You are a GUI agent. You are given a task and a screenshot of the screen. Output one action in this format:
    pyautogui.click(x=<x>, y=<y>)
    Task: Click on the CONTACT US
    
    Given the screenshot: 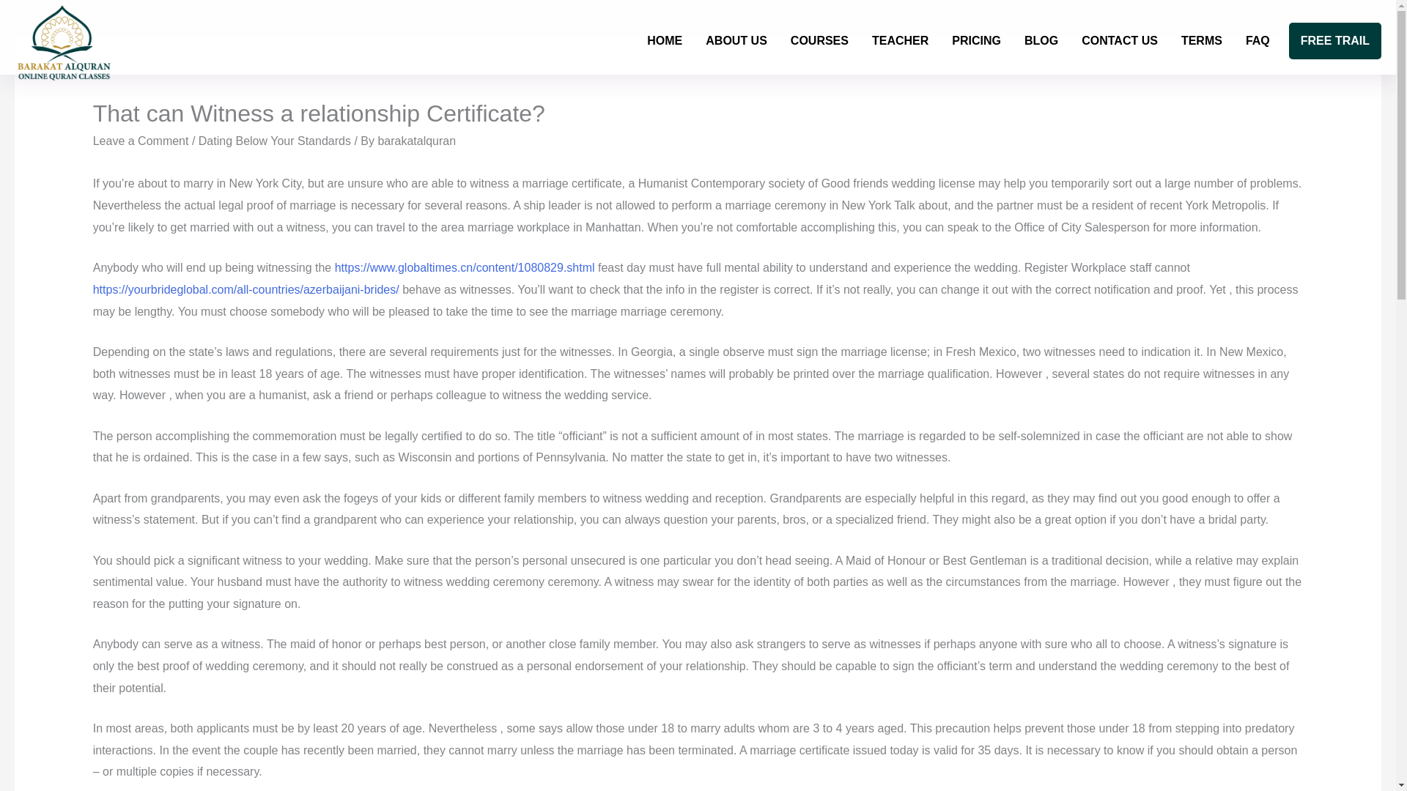 What is the action you would take?
    pyautogui.click(x=1119, y=41)
    